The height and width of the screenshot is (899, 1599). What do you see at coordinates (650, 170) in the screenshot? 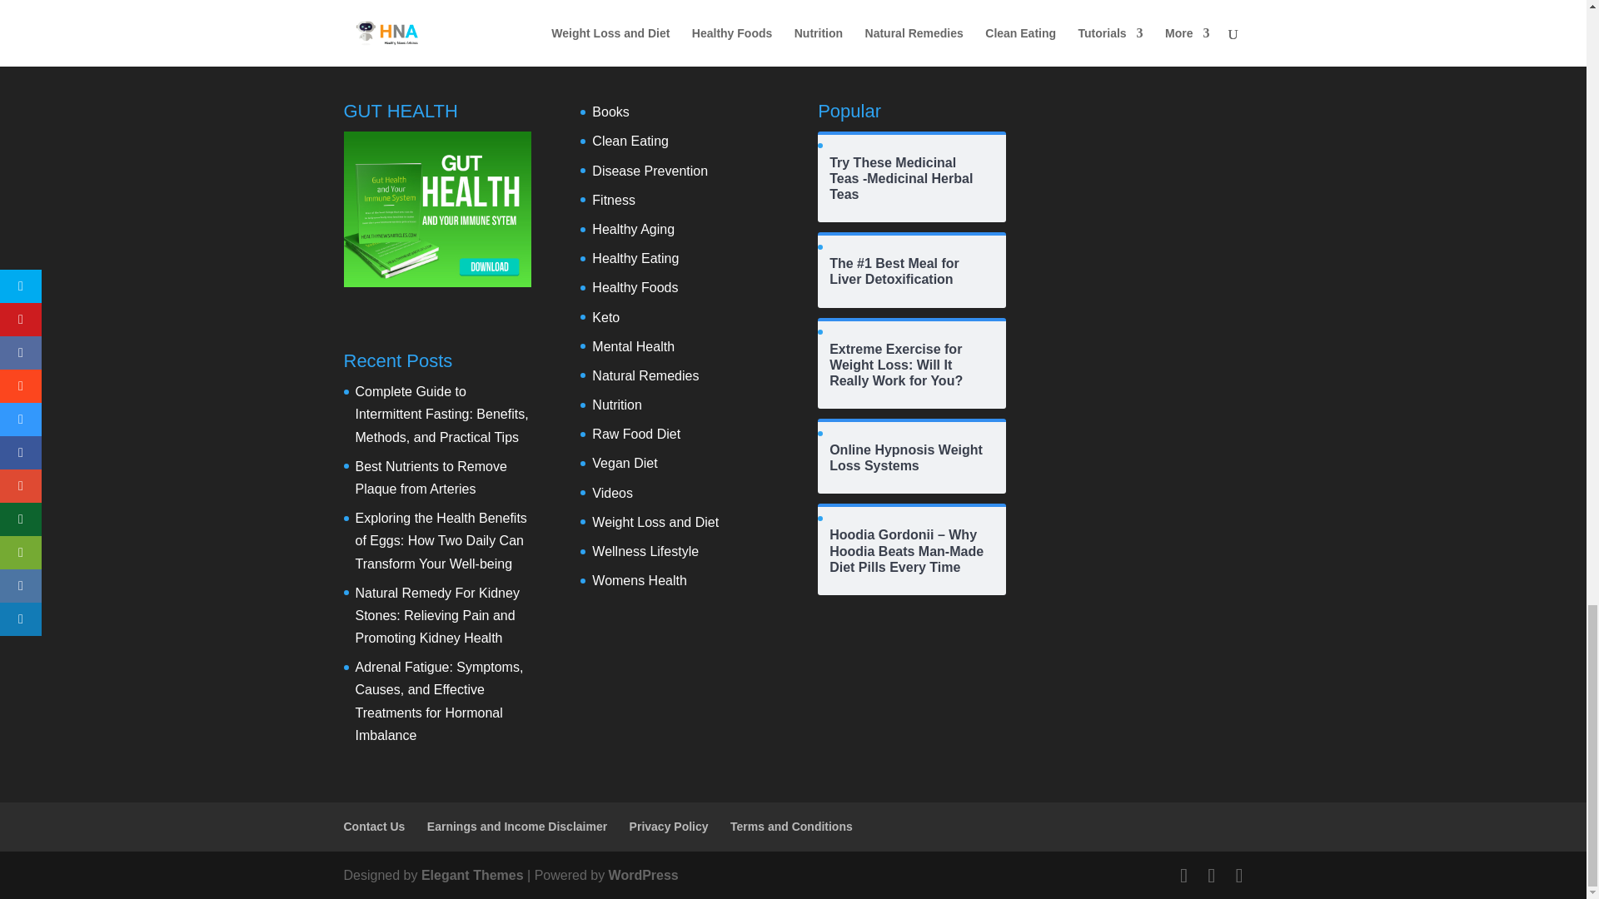
I see `Disease Prevention` at bounding box center [650, 170].